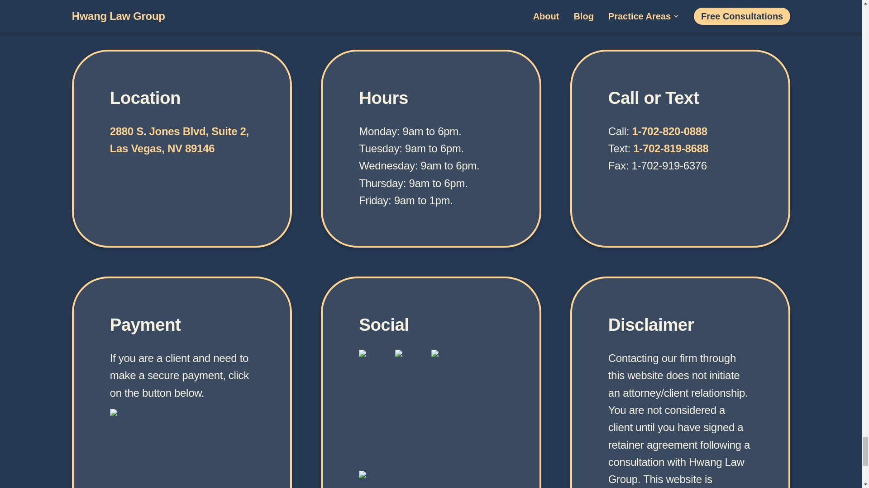 The width and height of the screenshot is (869, 488). I want to click on 1-702-819-8688, so click(179, 140).